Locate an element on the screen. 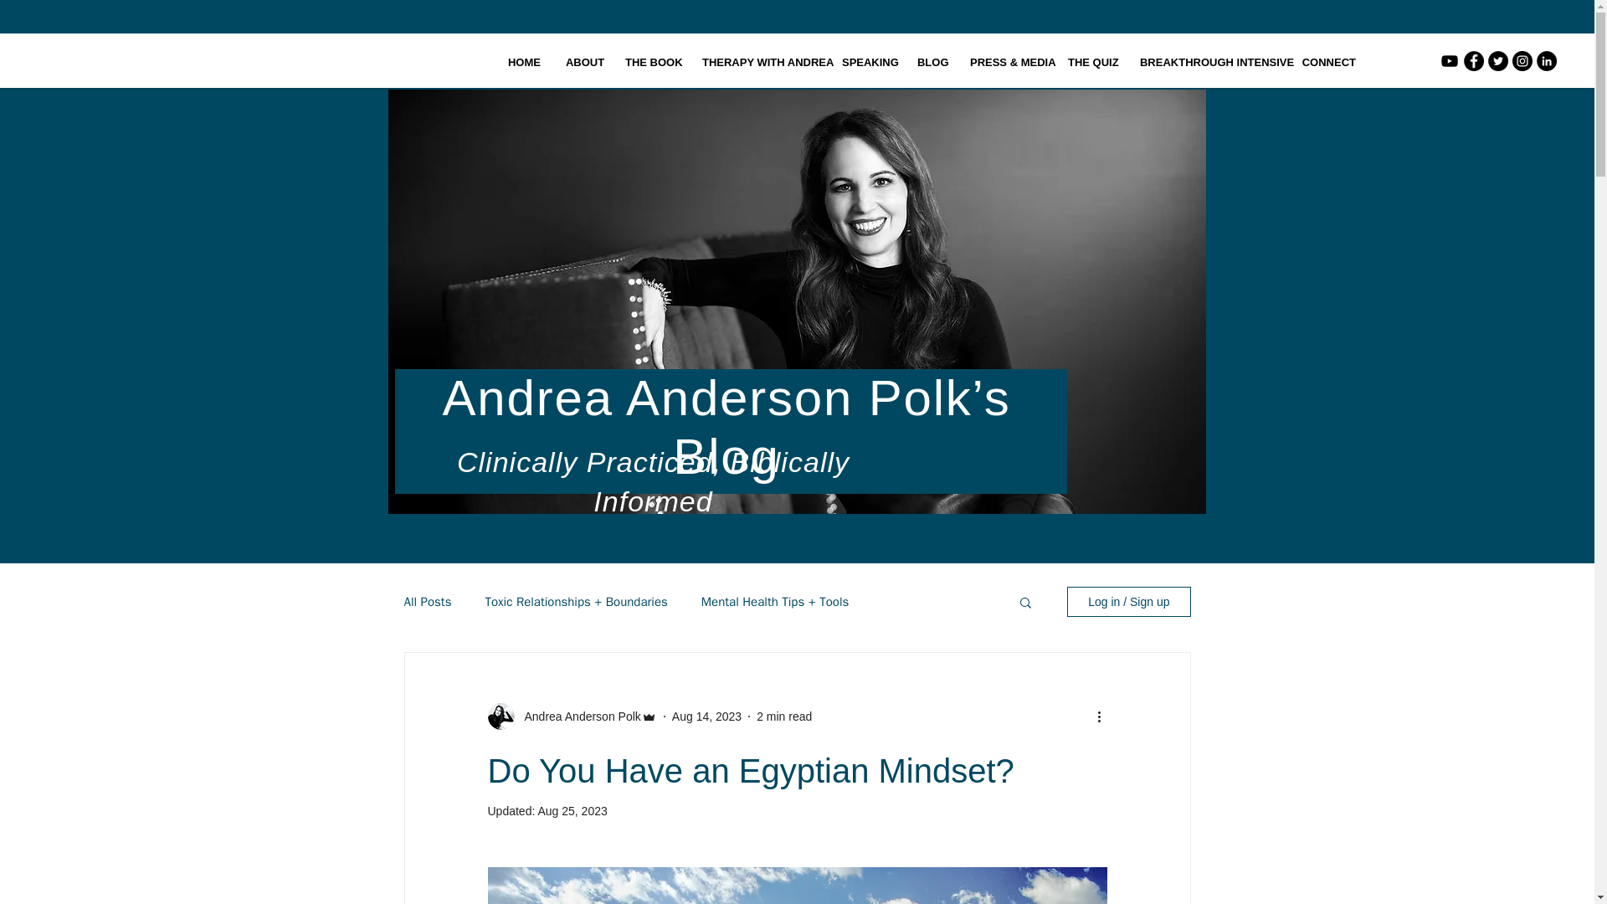 The image size is (1607, 904). All Posts is located at coordinates (427, 602).